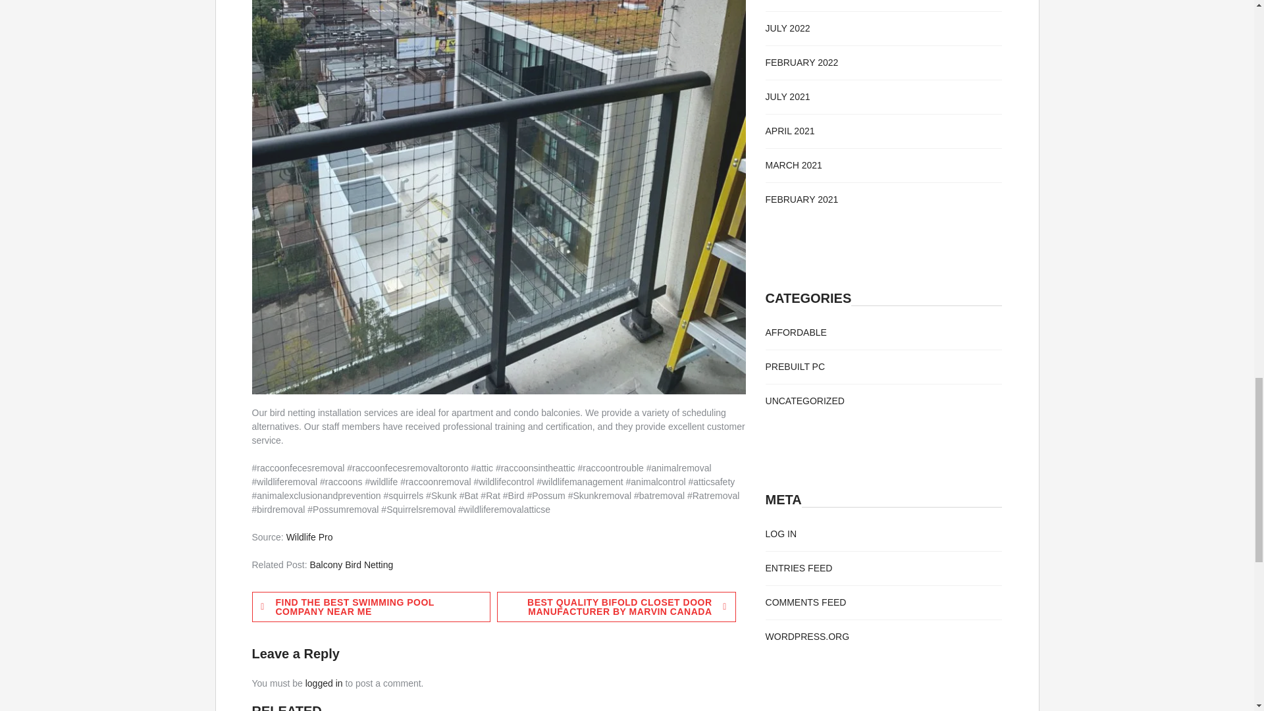 This screenshot has height=711, width=1264. What do you see at coordinates (371, 607) in the screenshot?
I see `FIND THE BEST SWIMMING POOL COMPANY NEAR ME` at bounding box center [371, 607].